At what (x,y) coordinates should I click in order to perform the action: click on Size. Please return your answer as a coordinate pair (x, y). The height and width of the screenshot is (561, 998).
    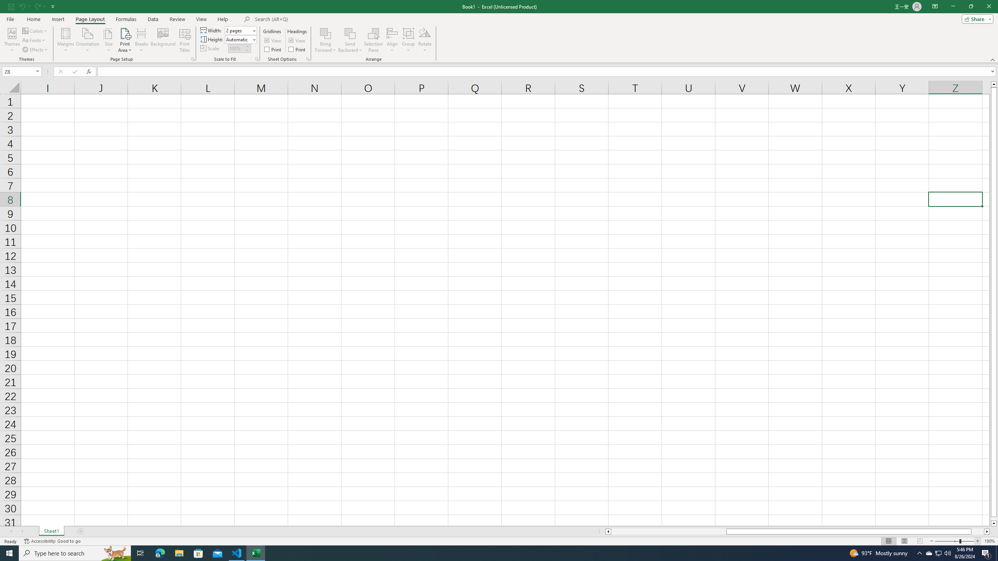
    Looking at the image, I should click on (108, 40).